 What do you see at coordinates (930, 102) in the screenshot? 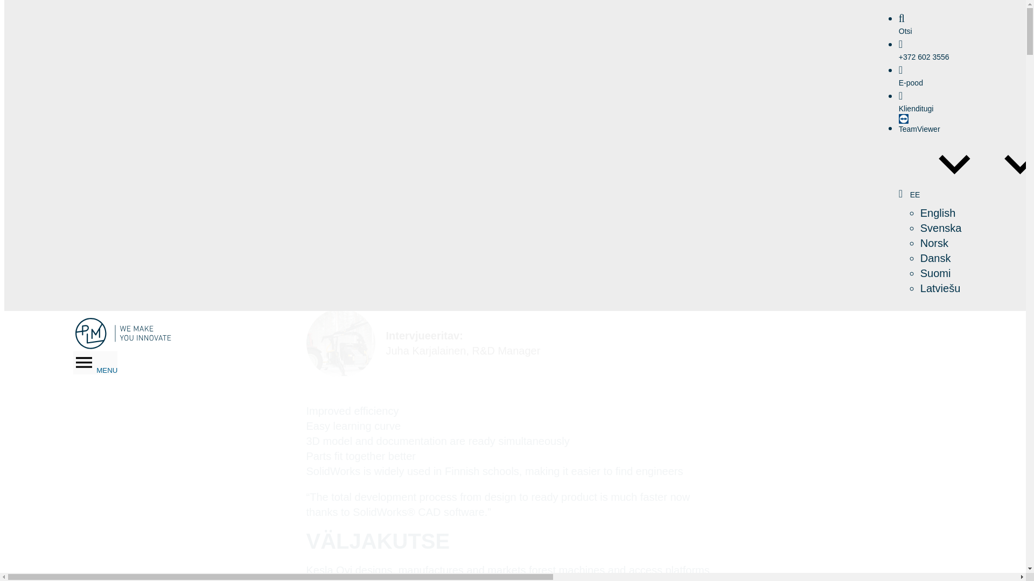
I see `Klienditugi` at bounding box center [930, 102].